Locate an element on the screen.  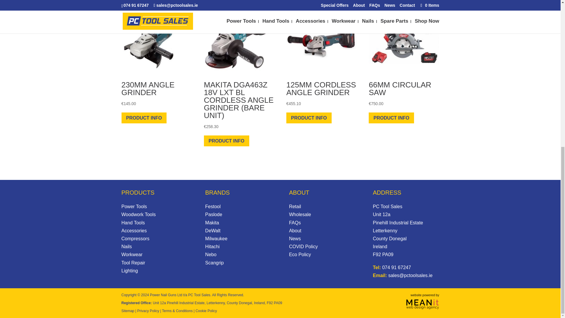
Hand Tools is located at coordinates (133, 223).